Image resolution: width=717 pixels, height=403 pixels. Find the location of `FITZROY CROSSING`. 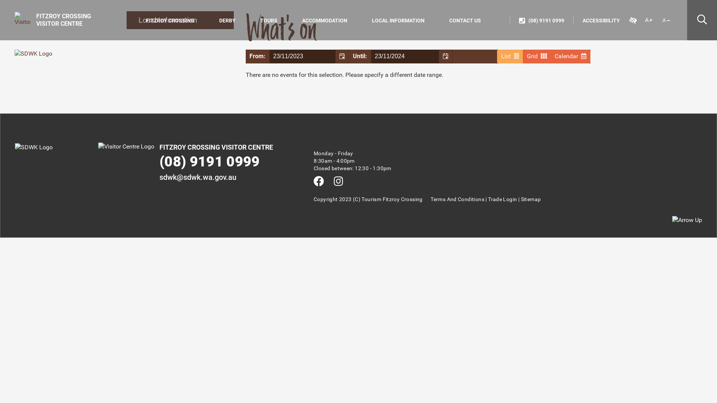

FITZROY CROSSING is located at coordinates (170, 21).